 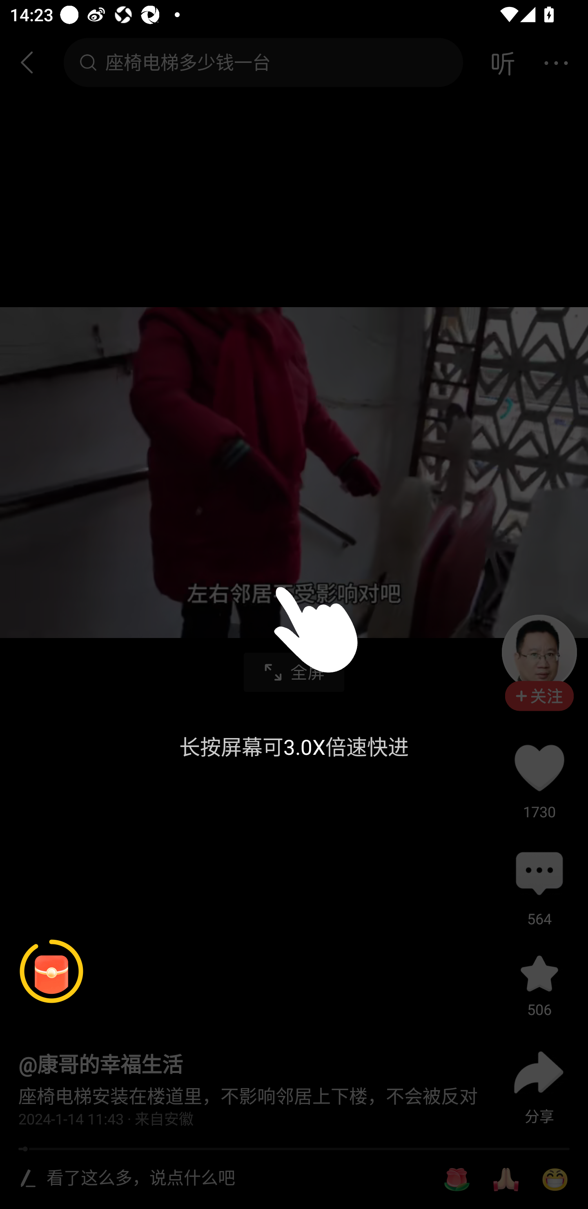 I want to click on 阅读赚金币, so click(x=51, y=971).